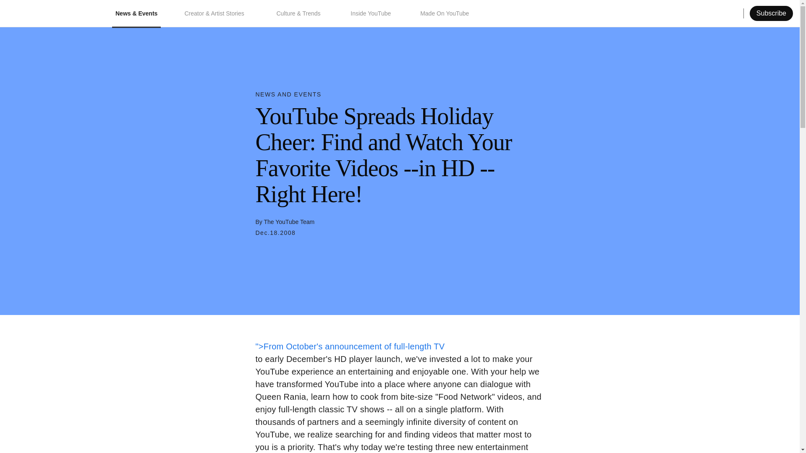 This screenshot has height=453, width=806. What do you see at coordinates (445, 13) in the screenshot?
I see `Made On YouTube` at bounding box center [445, 13].